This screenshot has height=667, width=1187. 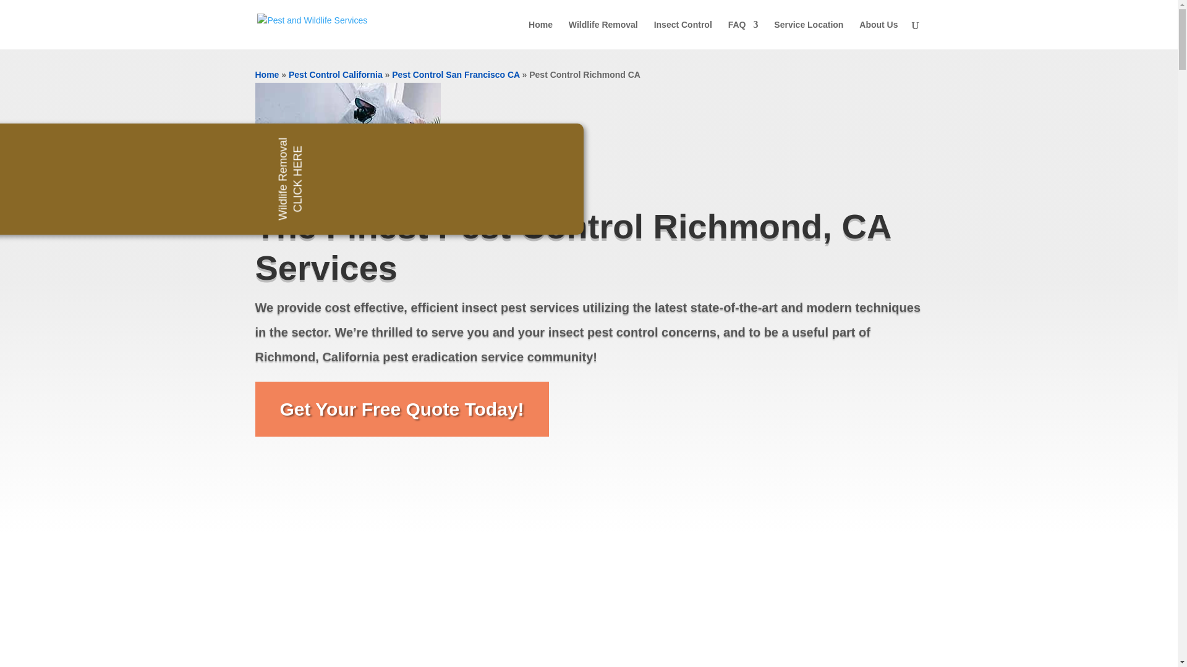 What do you see at coordinates (267, 74) in the screenshot?
I see `Home` at bounding box center [267, 74].